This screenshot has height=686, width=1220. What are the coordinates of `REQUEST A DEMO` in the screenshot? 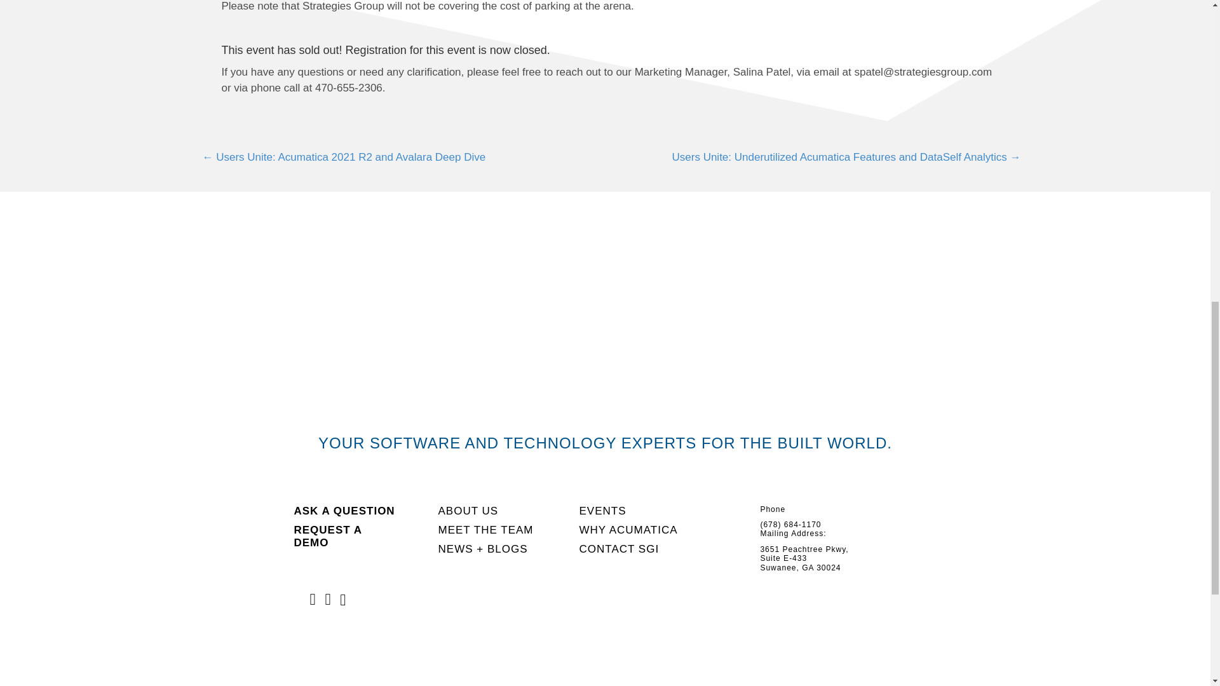 It's located at (327, 536).